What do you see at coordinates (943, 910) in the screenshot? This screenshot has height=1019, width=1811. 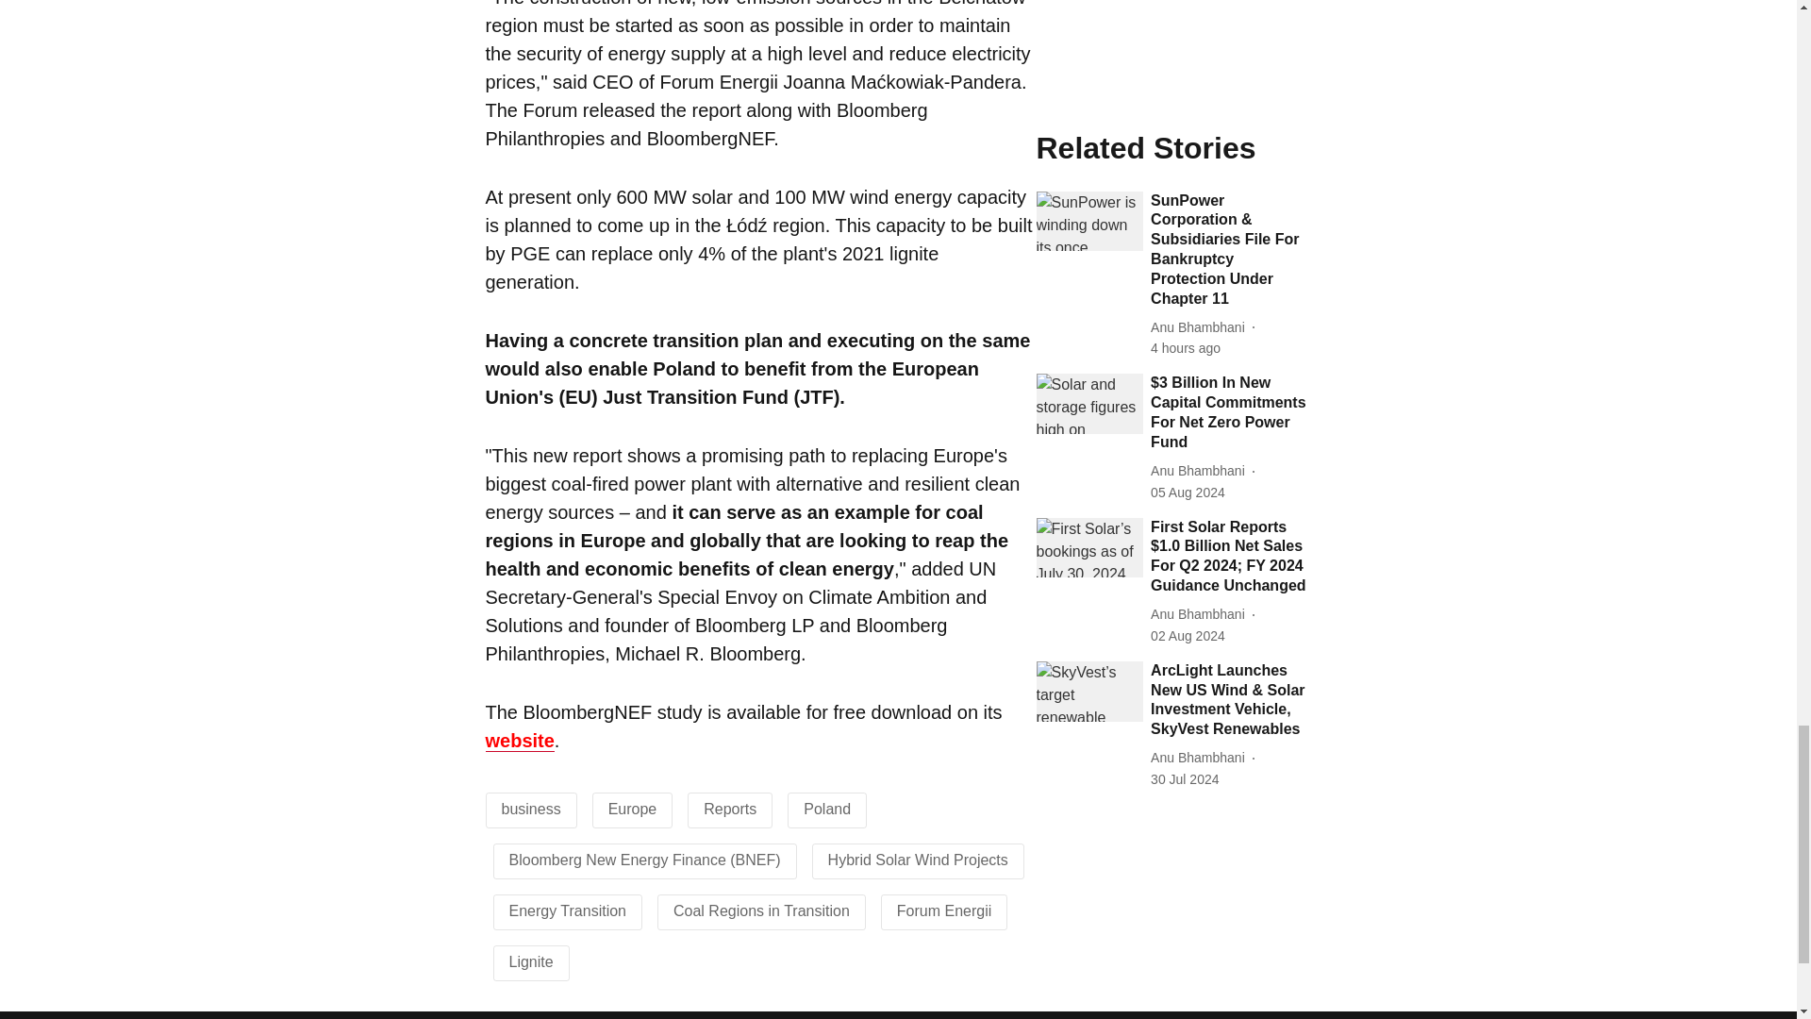 I see `Forum Energii` at bounding box center [943, 910].